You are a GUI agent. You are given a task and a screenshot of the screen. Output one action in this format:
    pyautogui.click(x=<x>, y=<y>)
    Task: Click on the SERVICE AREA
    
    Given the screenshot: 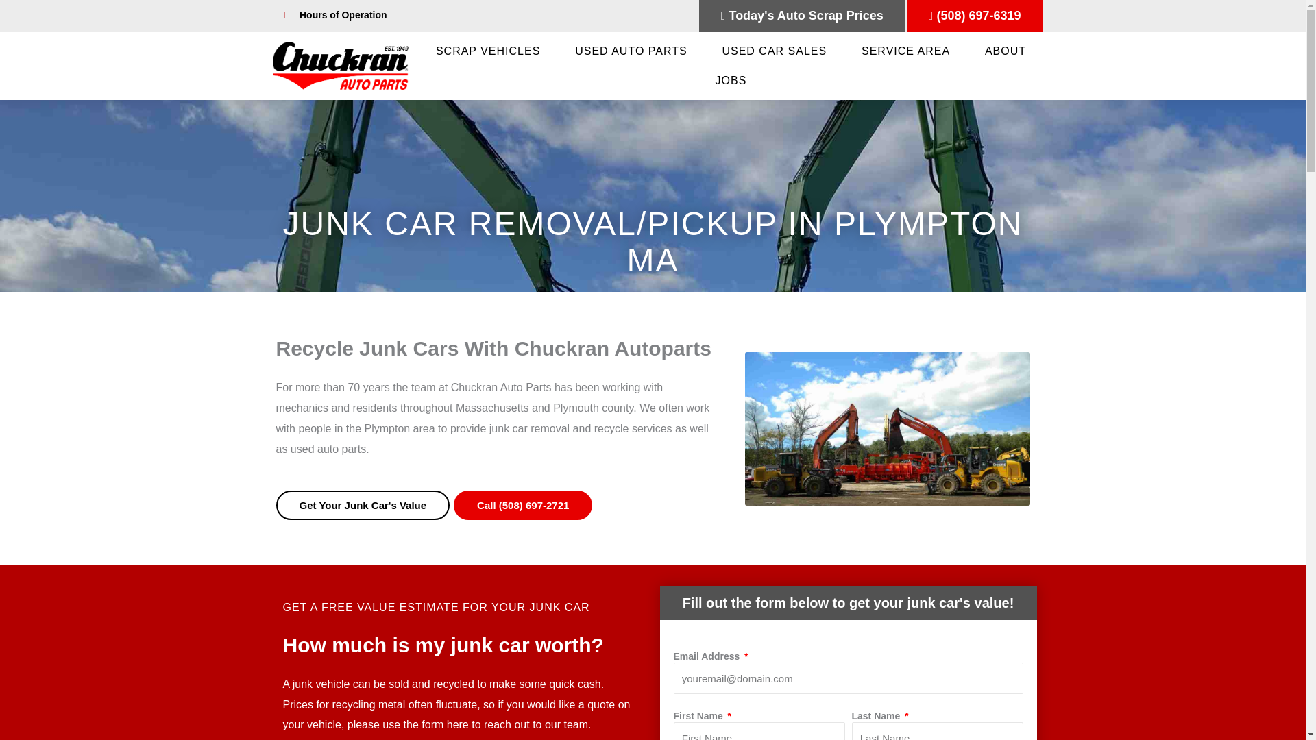 What is the action you would take?
    pyautogui.click(x=906, y=51)
    